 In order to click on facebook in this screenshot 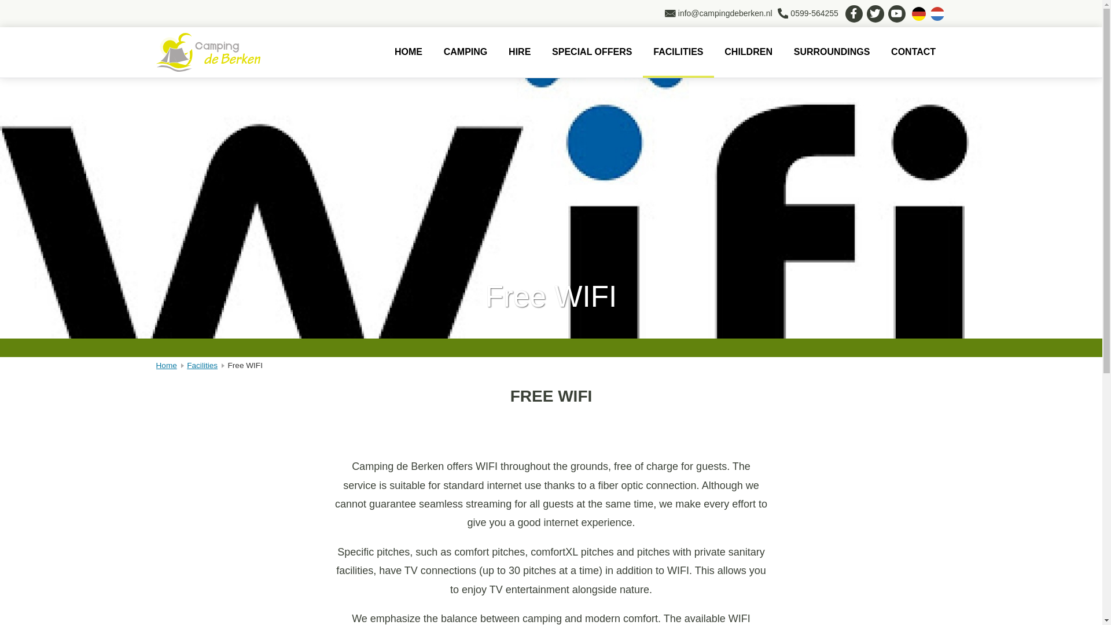, I will do `click(853, 13)`.